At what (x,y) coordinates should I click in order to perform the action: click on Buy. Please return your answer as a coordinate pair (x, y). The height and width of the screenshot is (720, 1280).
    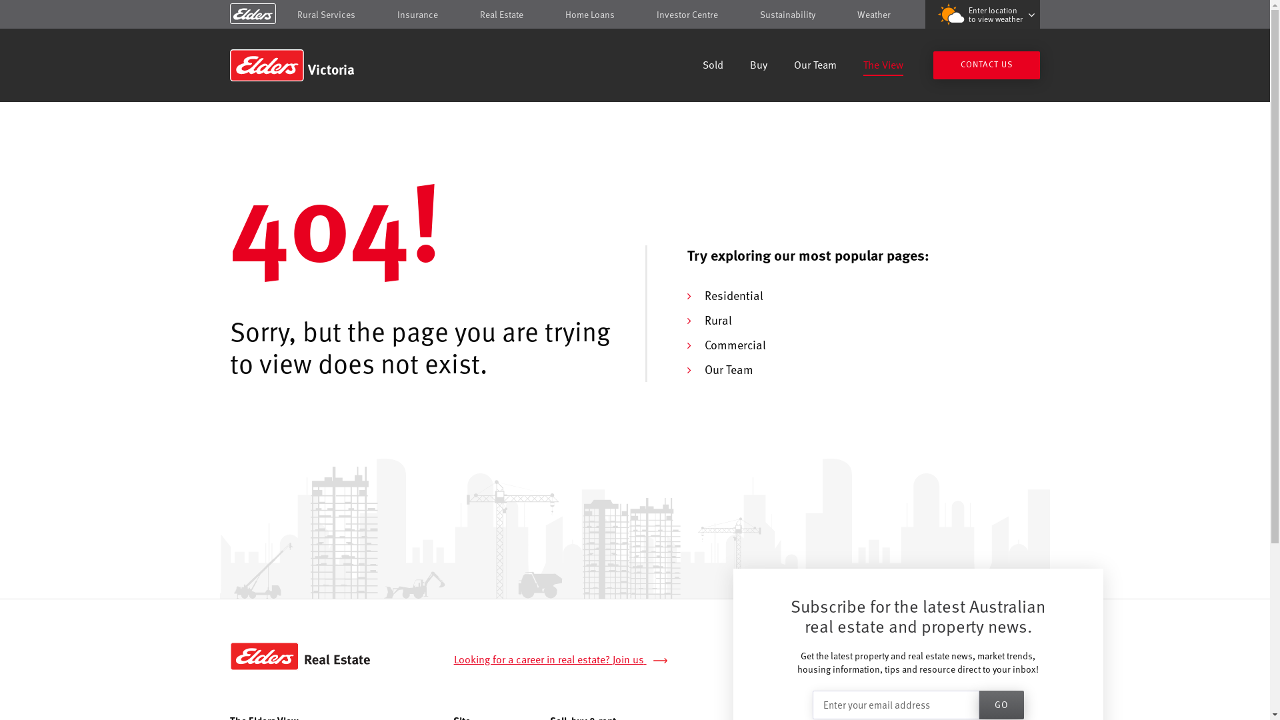
    Looking at the image, I should click on (759, 67).